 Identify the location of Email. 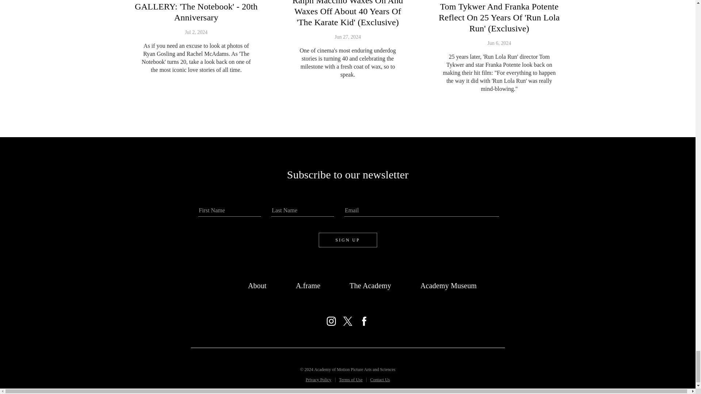
(421, 210).